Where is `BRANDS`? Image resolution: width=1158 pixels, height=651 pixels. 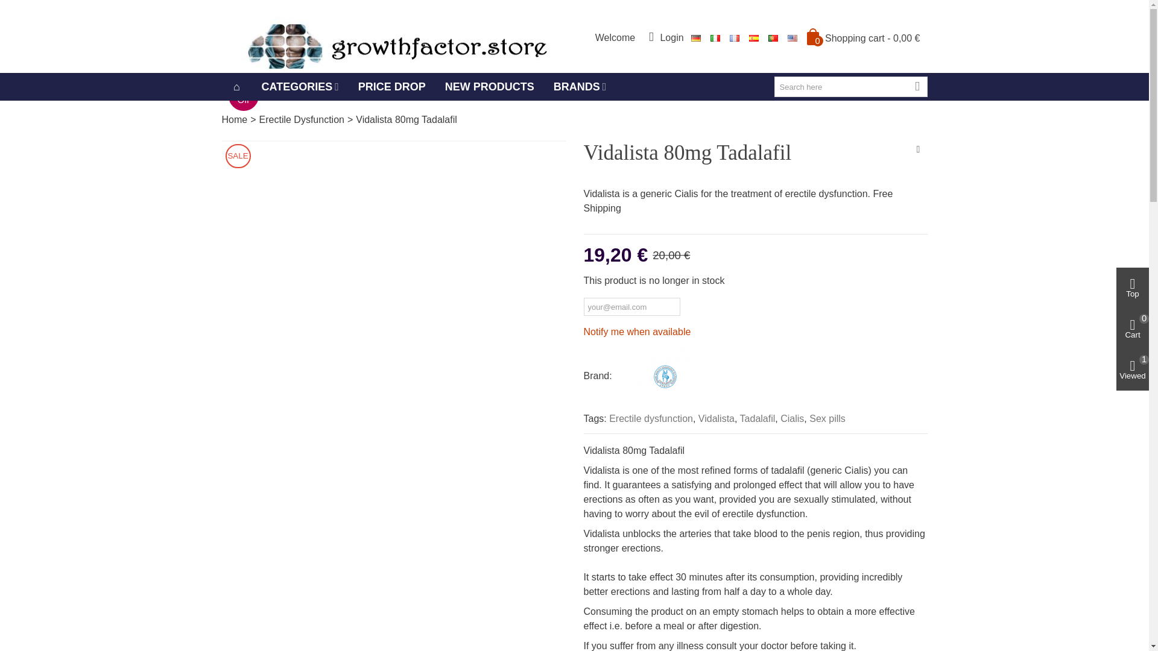
BRANDS is located at coordinates (580, 87).